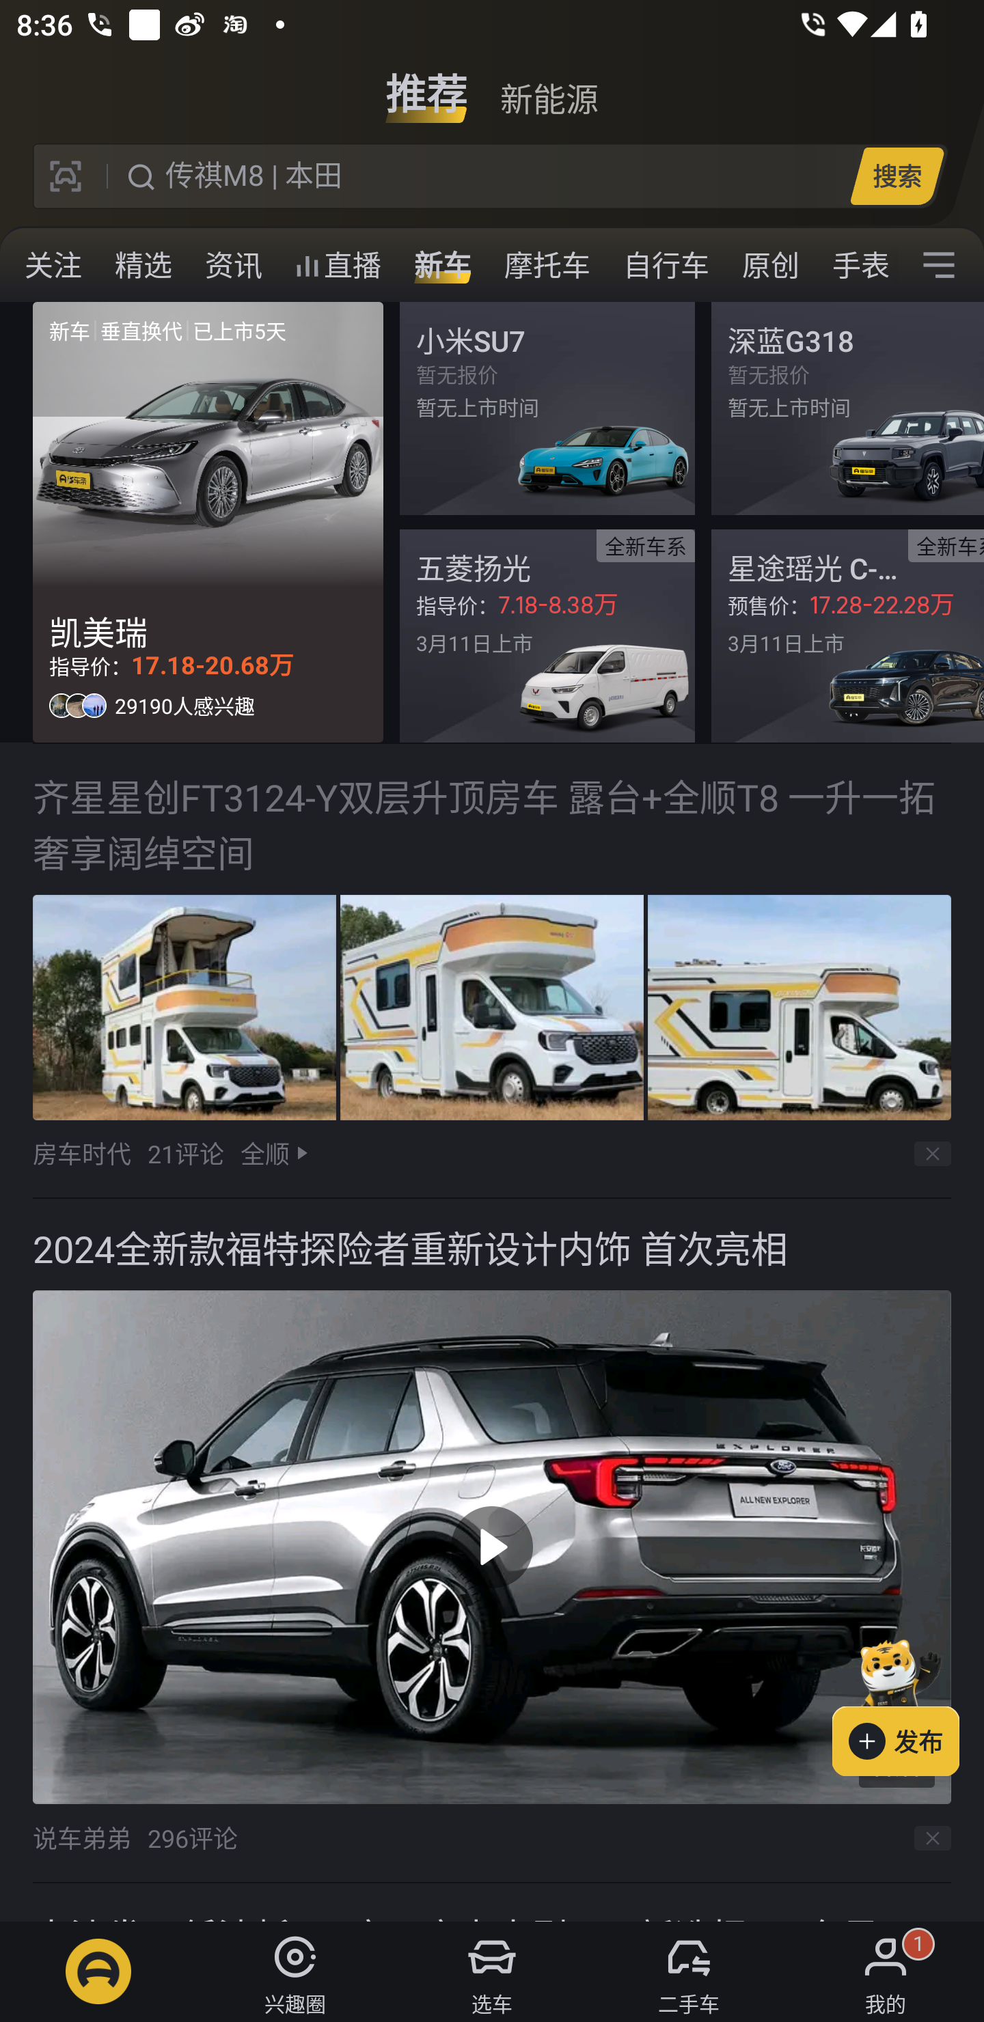 This screenshot has width=984, height=2022. I want to click on  兴趣圈, so click(295, 1971).